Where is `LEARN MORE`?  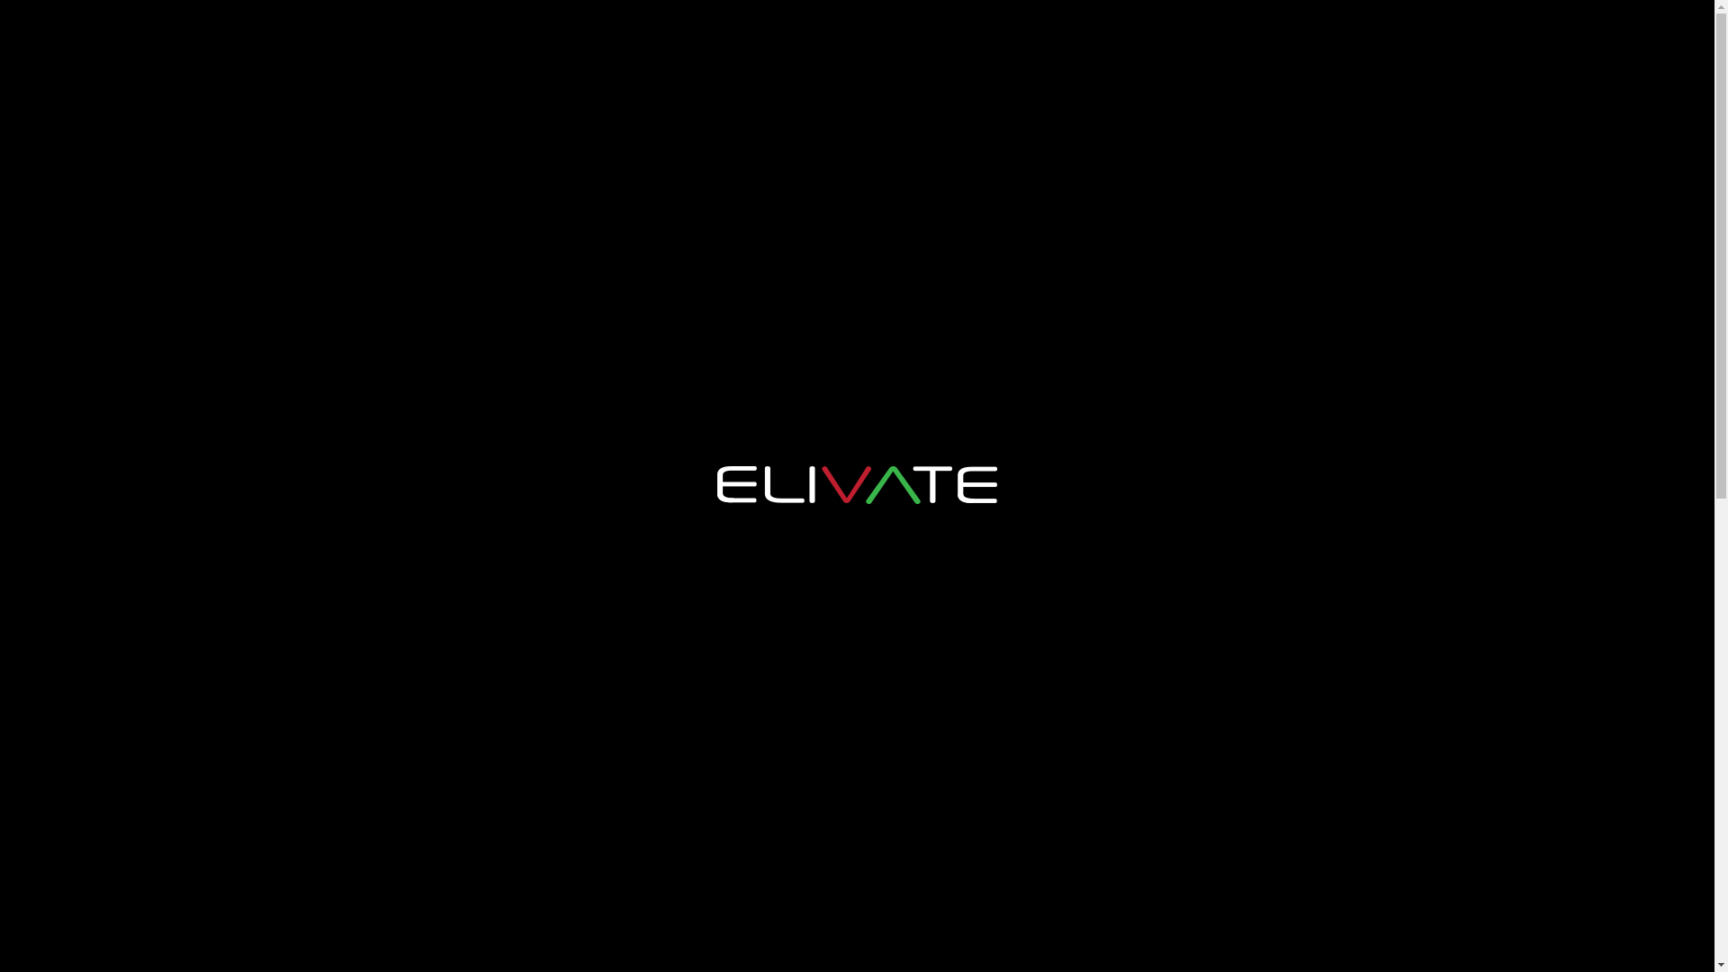
LEARN MORE is located at coordinates (564, 676).